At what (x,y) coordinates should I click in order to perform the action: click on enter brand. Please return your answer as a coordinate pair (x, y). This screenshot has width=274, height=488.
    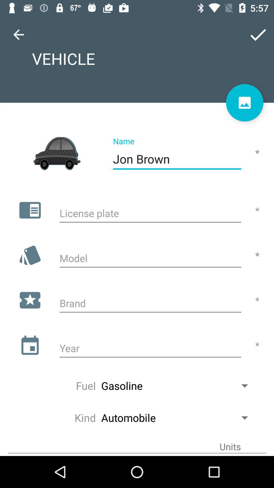
    Looking at the image, I should click on (150, 304).